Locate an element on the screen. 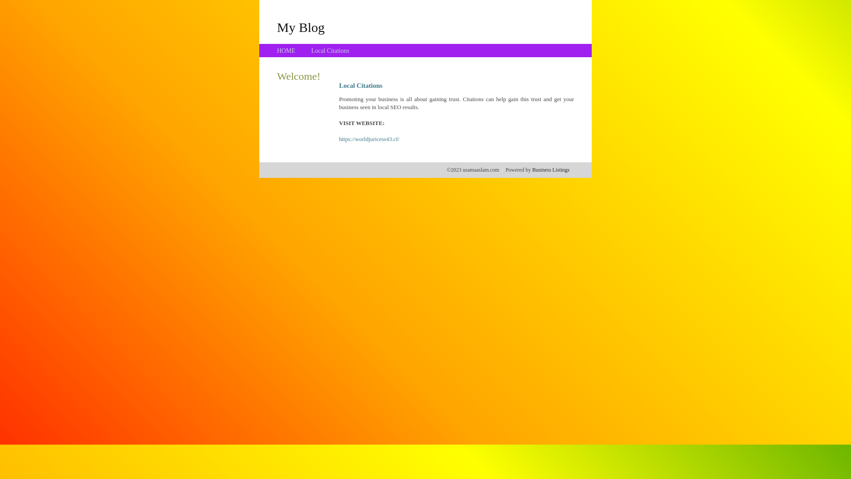 The height and width of the screenshot is (479, 851). https://worldjuricess43.cf/ is located at coordinates (369, 139).